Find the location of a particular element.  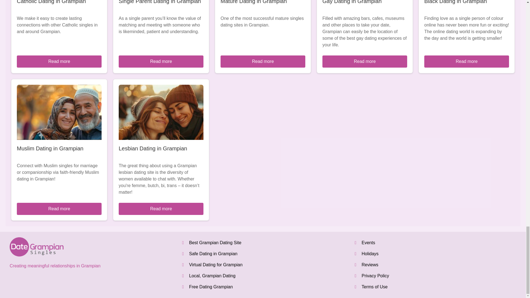

Free Dating Grampian is located at coordinates (211, 287).